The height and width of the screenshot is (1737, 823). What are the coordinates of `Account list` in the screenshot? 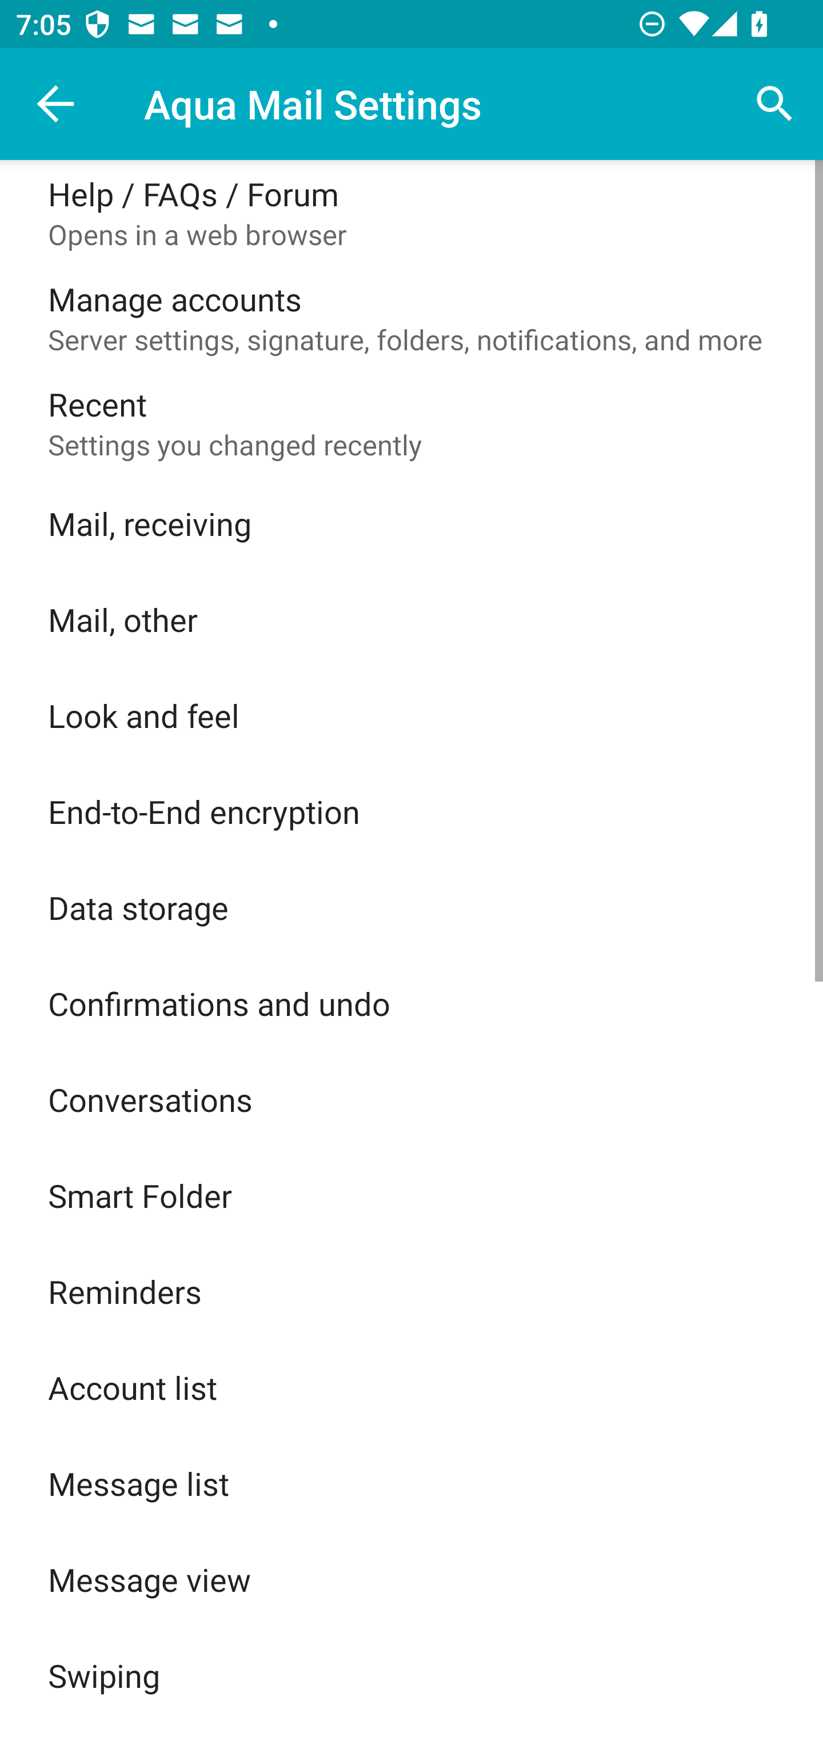 It's located at (411, 1387).